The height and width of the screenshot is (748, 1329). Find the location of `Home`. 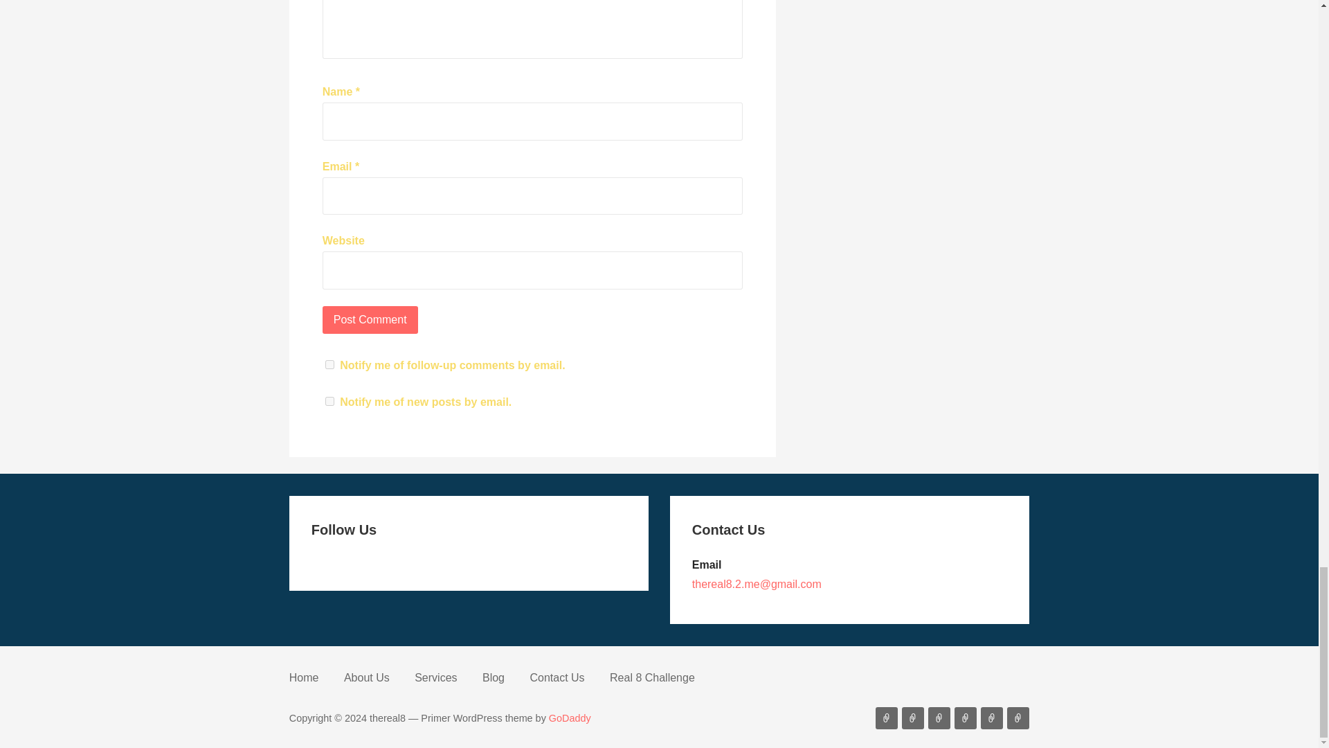

Home is located at coordinates (304, 677).